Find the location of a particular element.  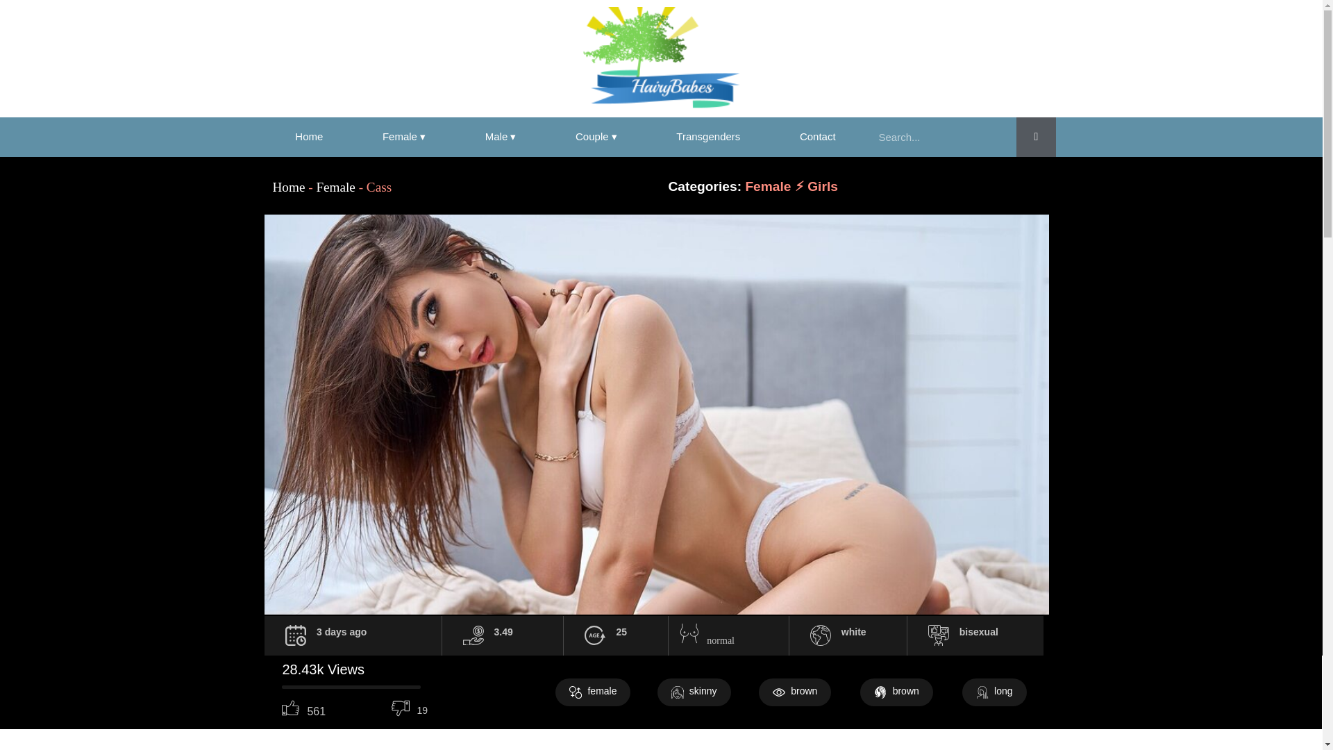

skinny is located at coordinates (694, 692).